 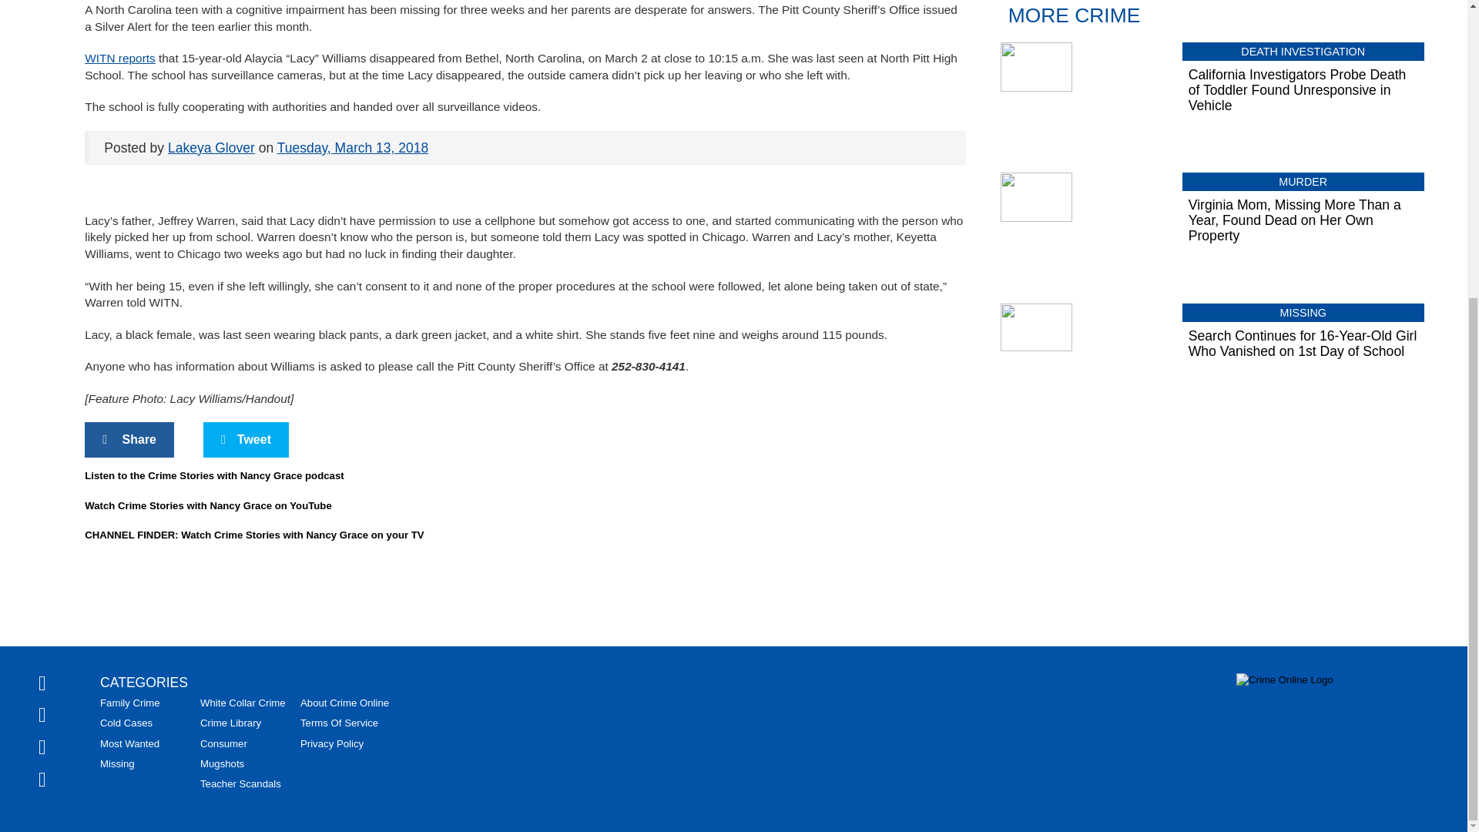 I want to click on Lakeya Glover, so click(x=211, y=148).